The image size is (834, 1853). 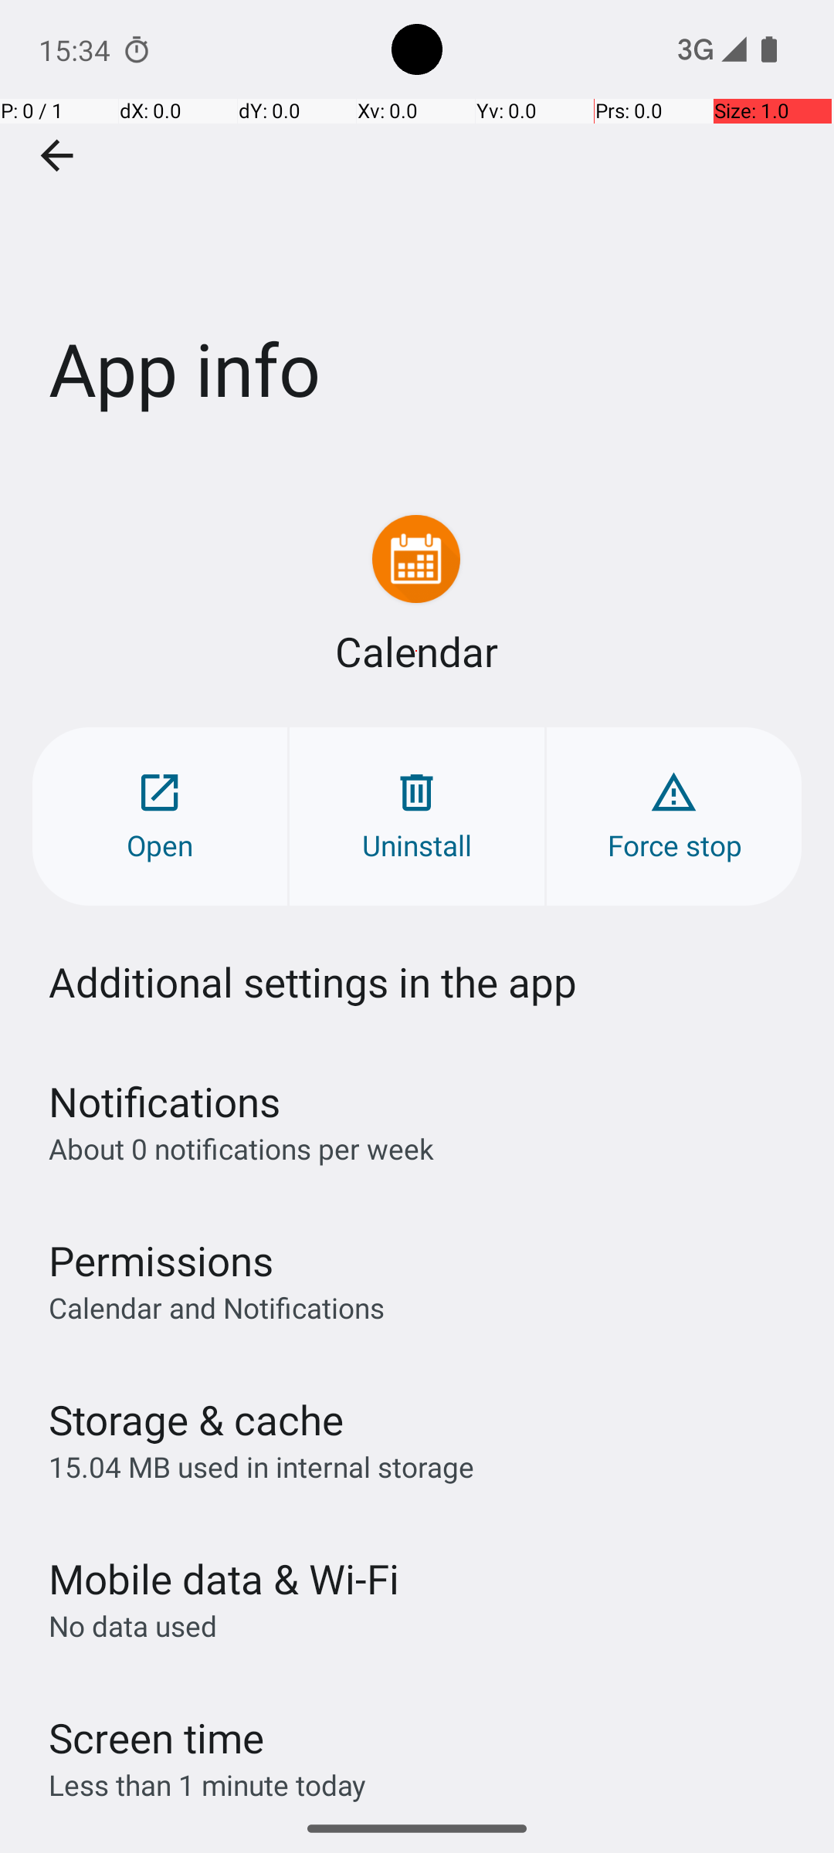 I want to click on 15.04 MB used in internal storage, so click(x=261, y=1467).